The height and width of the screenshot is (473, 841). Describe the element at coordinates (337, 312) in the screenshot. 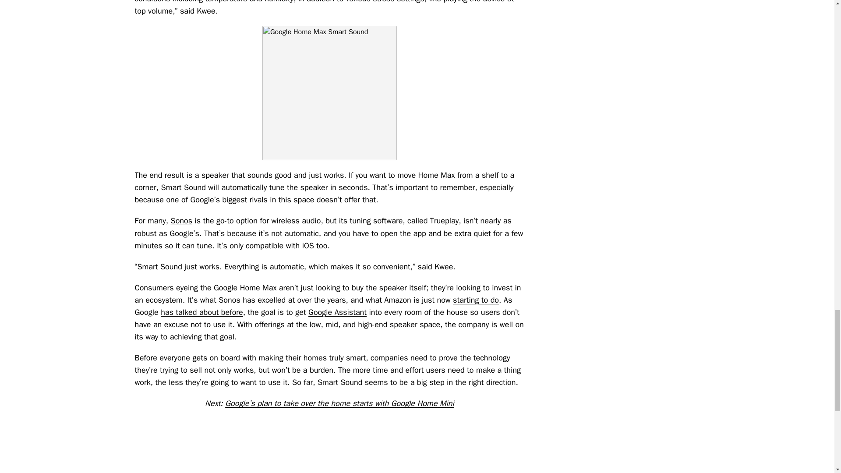

I see `Google Assistant` at that location.